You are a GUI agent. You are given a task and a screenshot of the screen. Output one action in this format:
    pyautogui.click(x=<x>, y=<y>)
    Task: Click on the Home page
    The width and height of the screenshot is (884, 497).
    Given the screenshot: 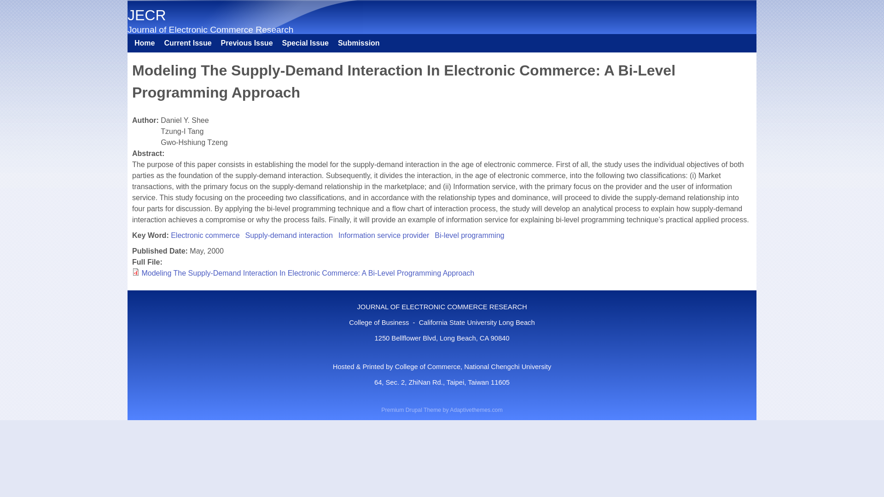 What is the action you would take?
    pyautogui.click(x=146, y=15)
    